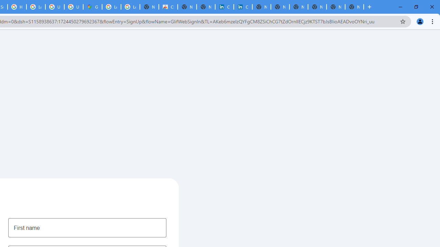 This screenshot has height=247, width=440. What do you see at coordinates (16, 7) in the screenshot?
I see `How Chrome protects your passwords - Google Chrome Help` at bounding box center [16, 7].